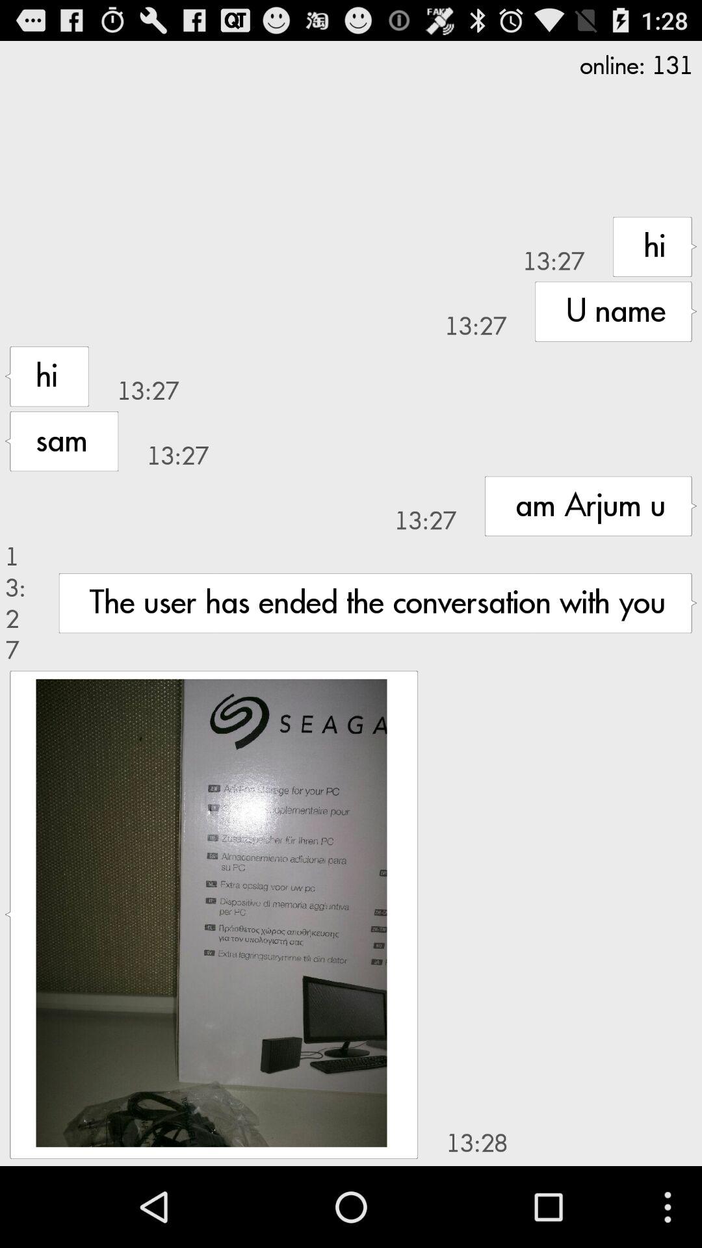 Image resolution: width=702 pixels, height=1248 pixels. I want to click on press the icon at the bottom left corner, so click(211, 913).